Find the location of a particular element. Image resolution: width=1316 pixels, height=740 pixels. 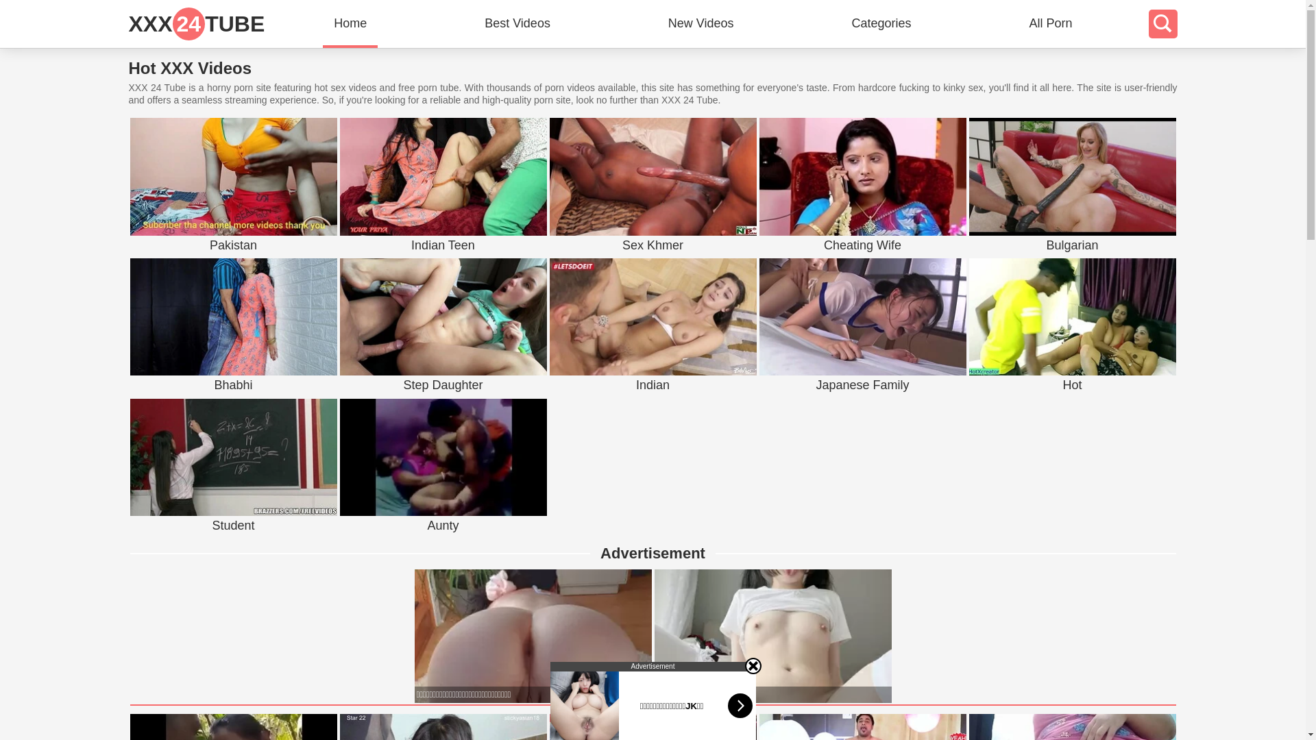

Indian Teen is located at coordinates (443, 177).